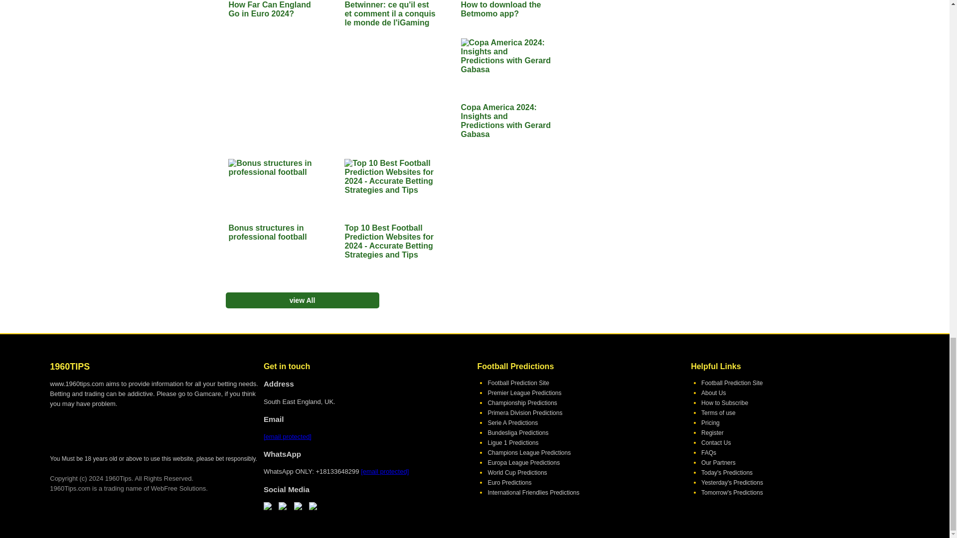 The image size is (957, 538). Describe the element at coordinates (517, 383) in the screenshot. I see `Football Prediction Site` at that location.